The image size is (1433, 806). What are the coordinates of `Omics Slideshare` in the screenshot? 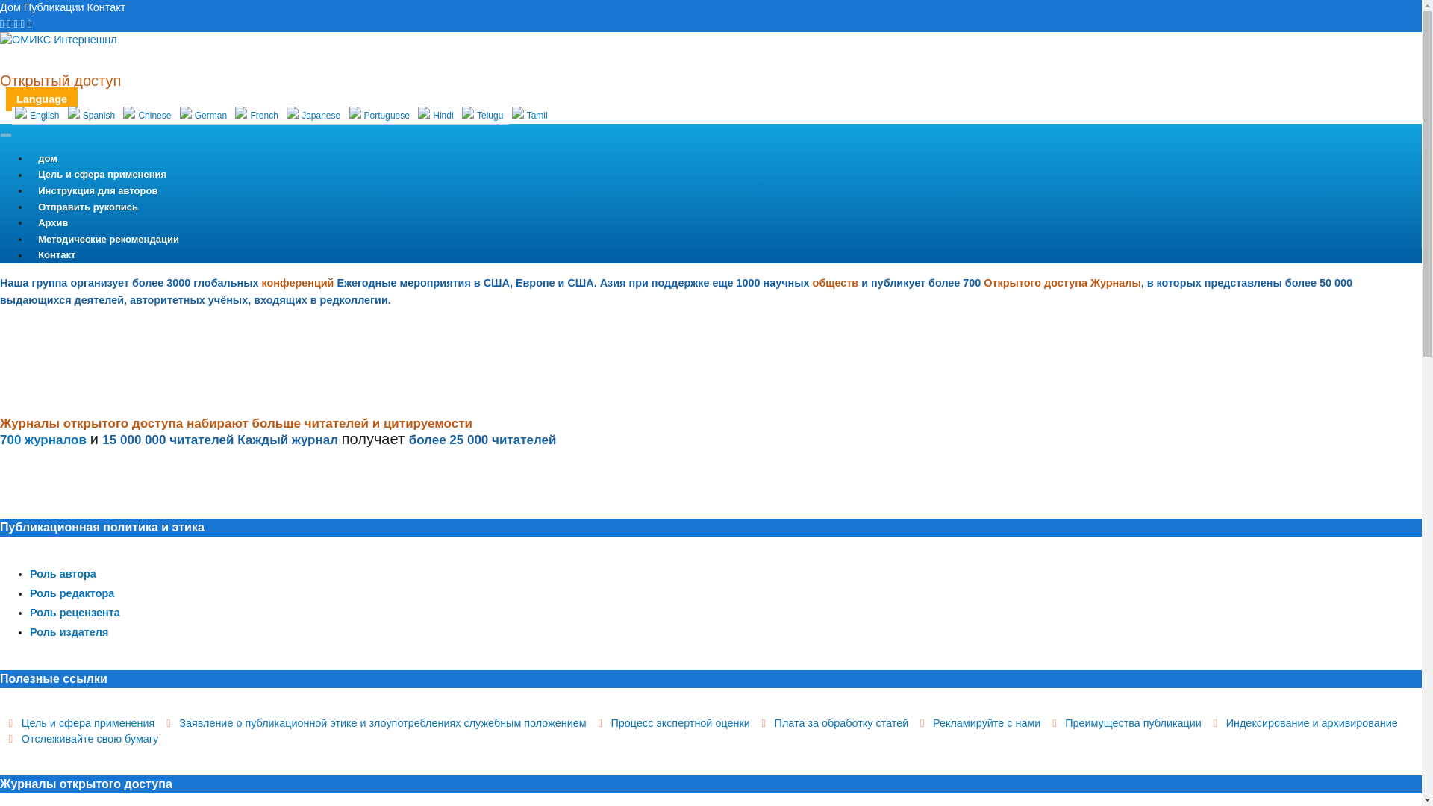 It's located at (22, 23).